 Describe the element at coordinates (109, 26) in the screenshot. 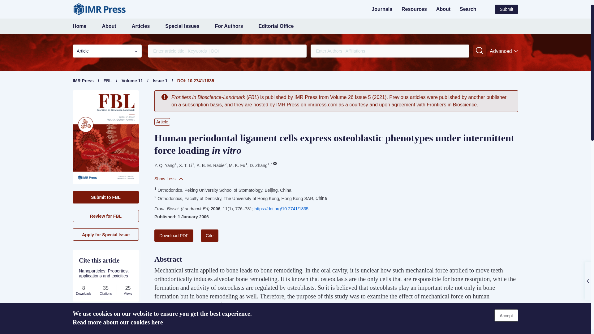

I see `About` at that location.